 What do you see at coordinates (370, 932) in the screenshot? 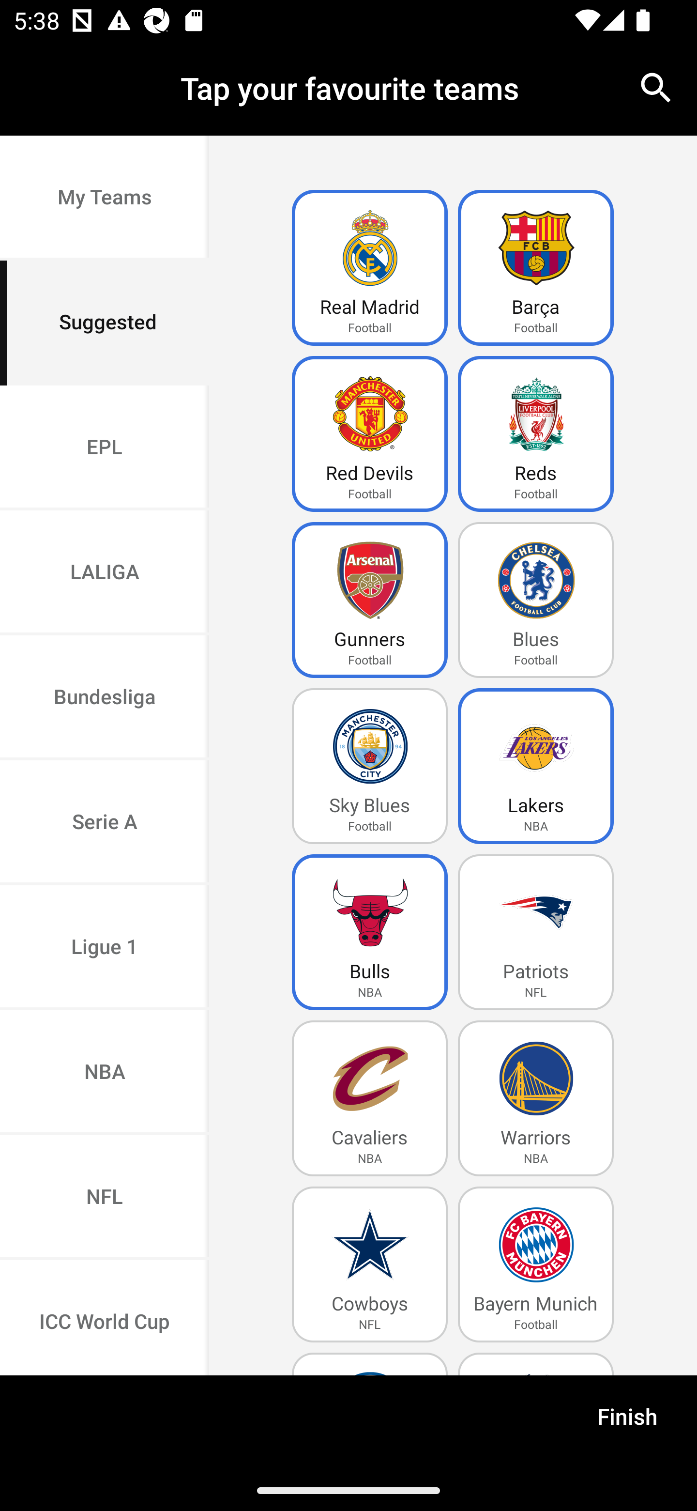
I see `Bulls BullsSelected NBA` at bounding box center [370, 932].